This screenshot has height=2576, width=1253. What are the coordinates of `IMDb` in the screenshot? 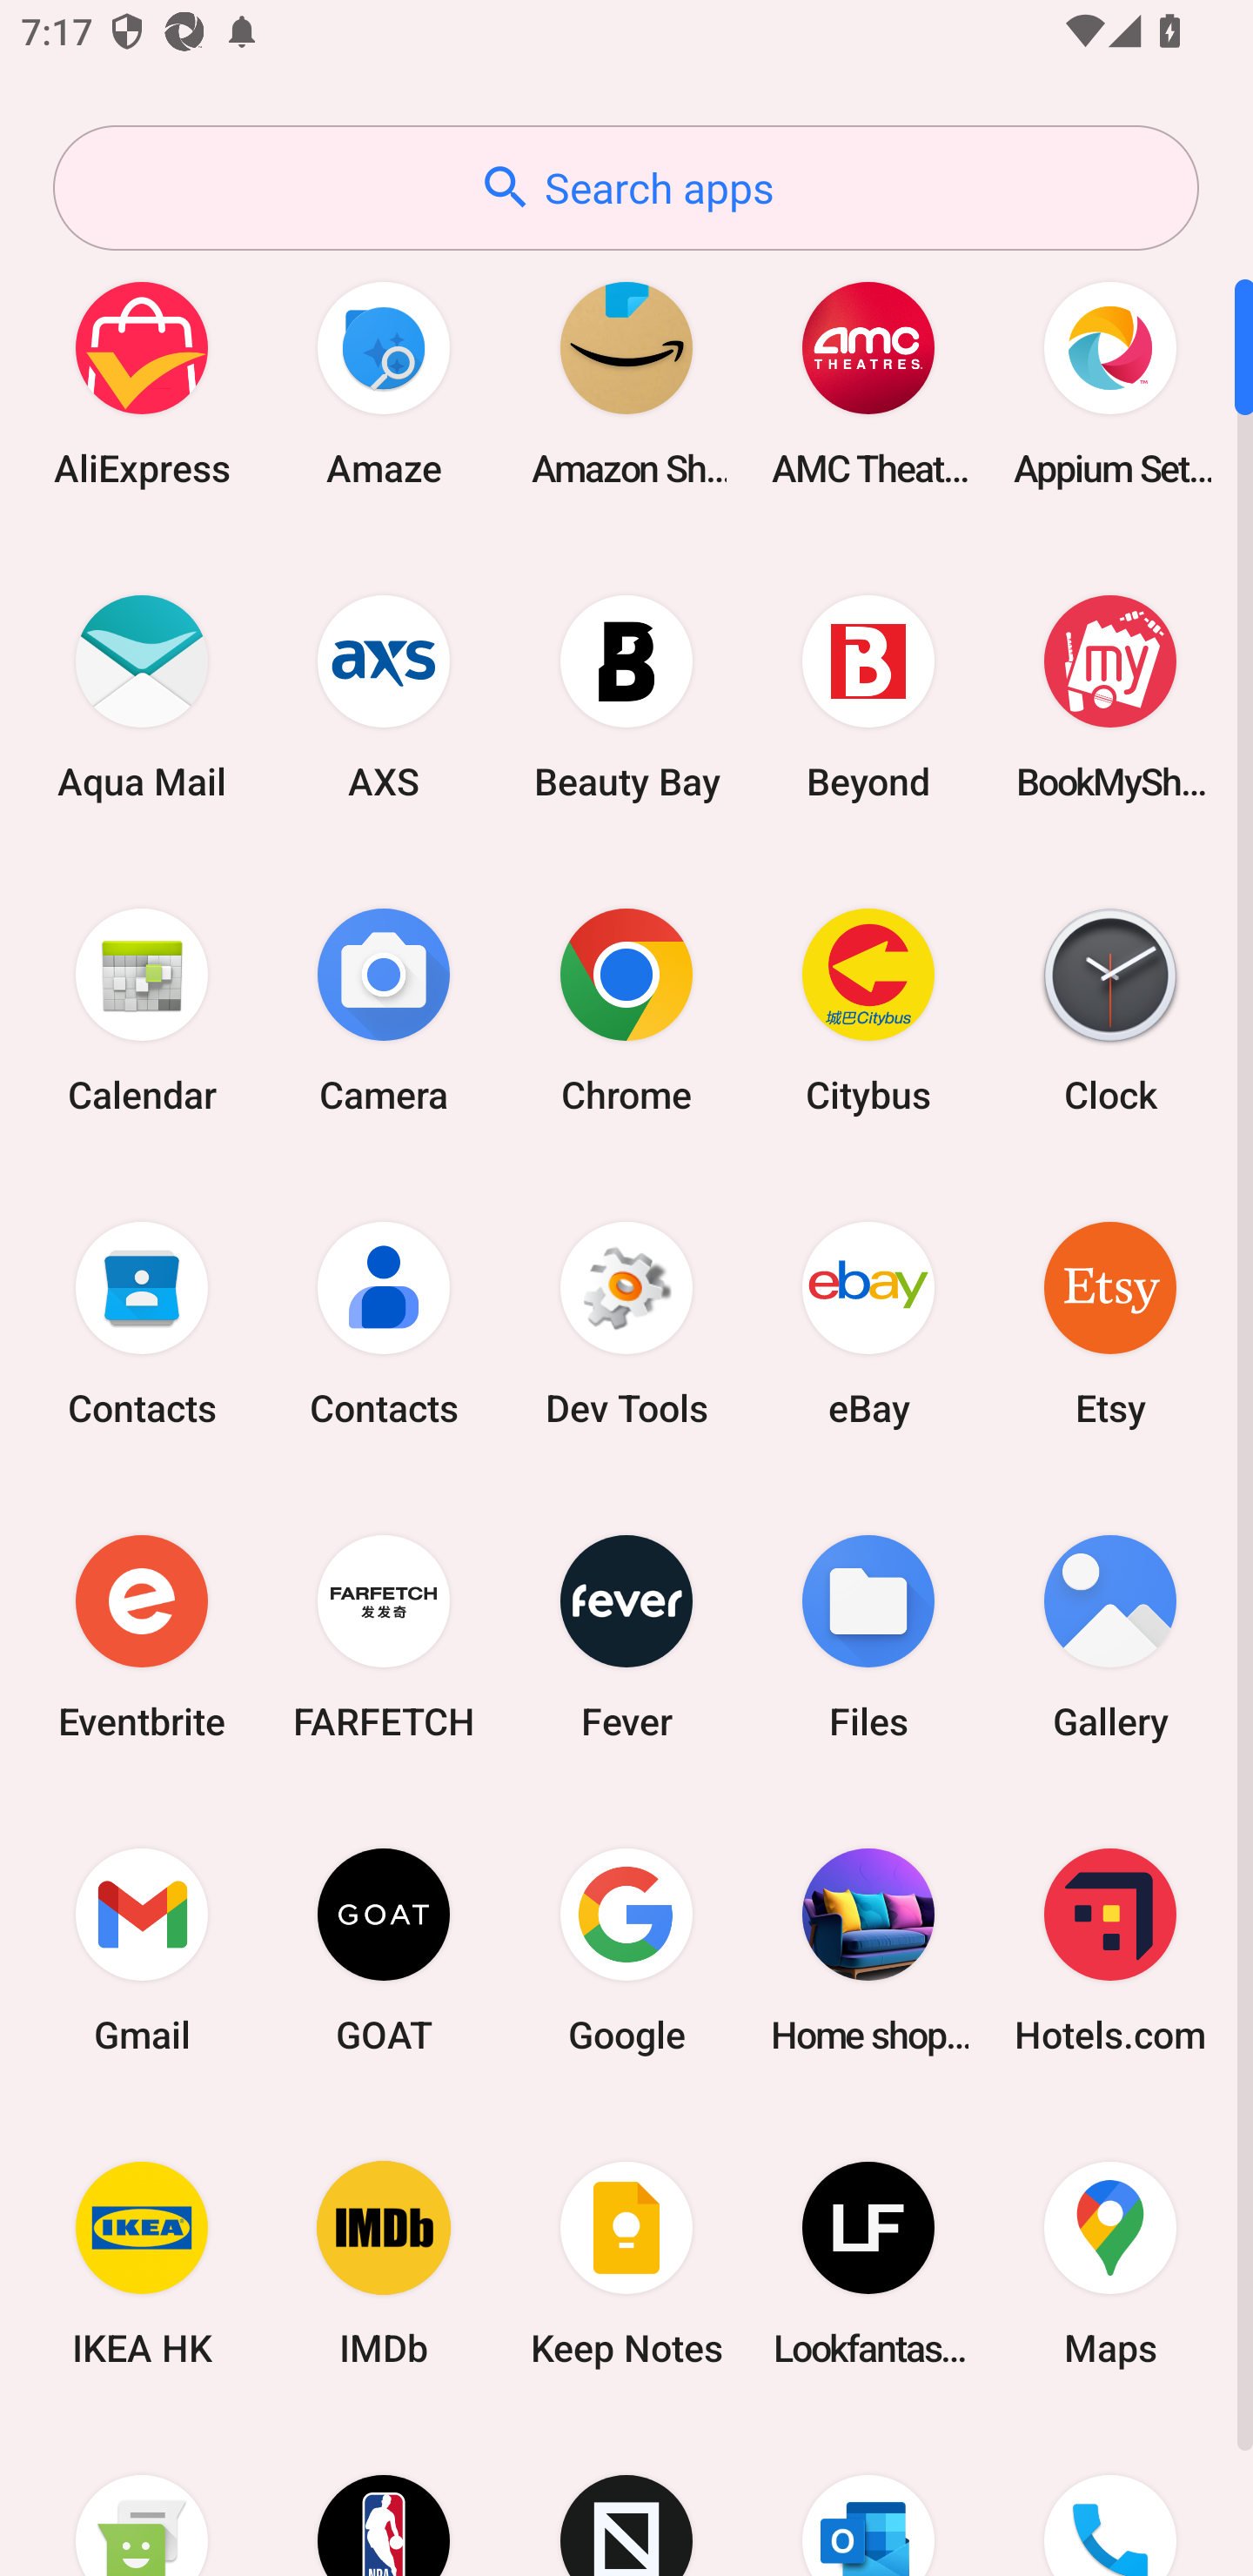 It's located at (384, 2264).